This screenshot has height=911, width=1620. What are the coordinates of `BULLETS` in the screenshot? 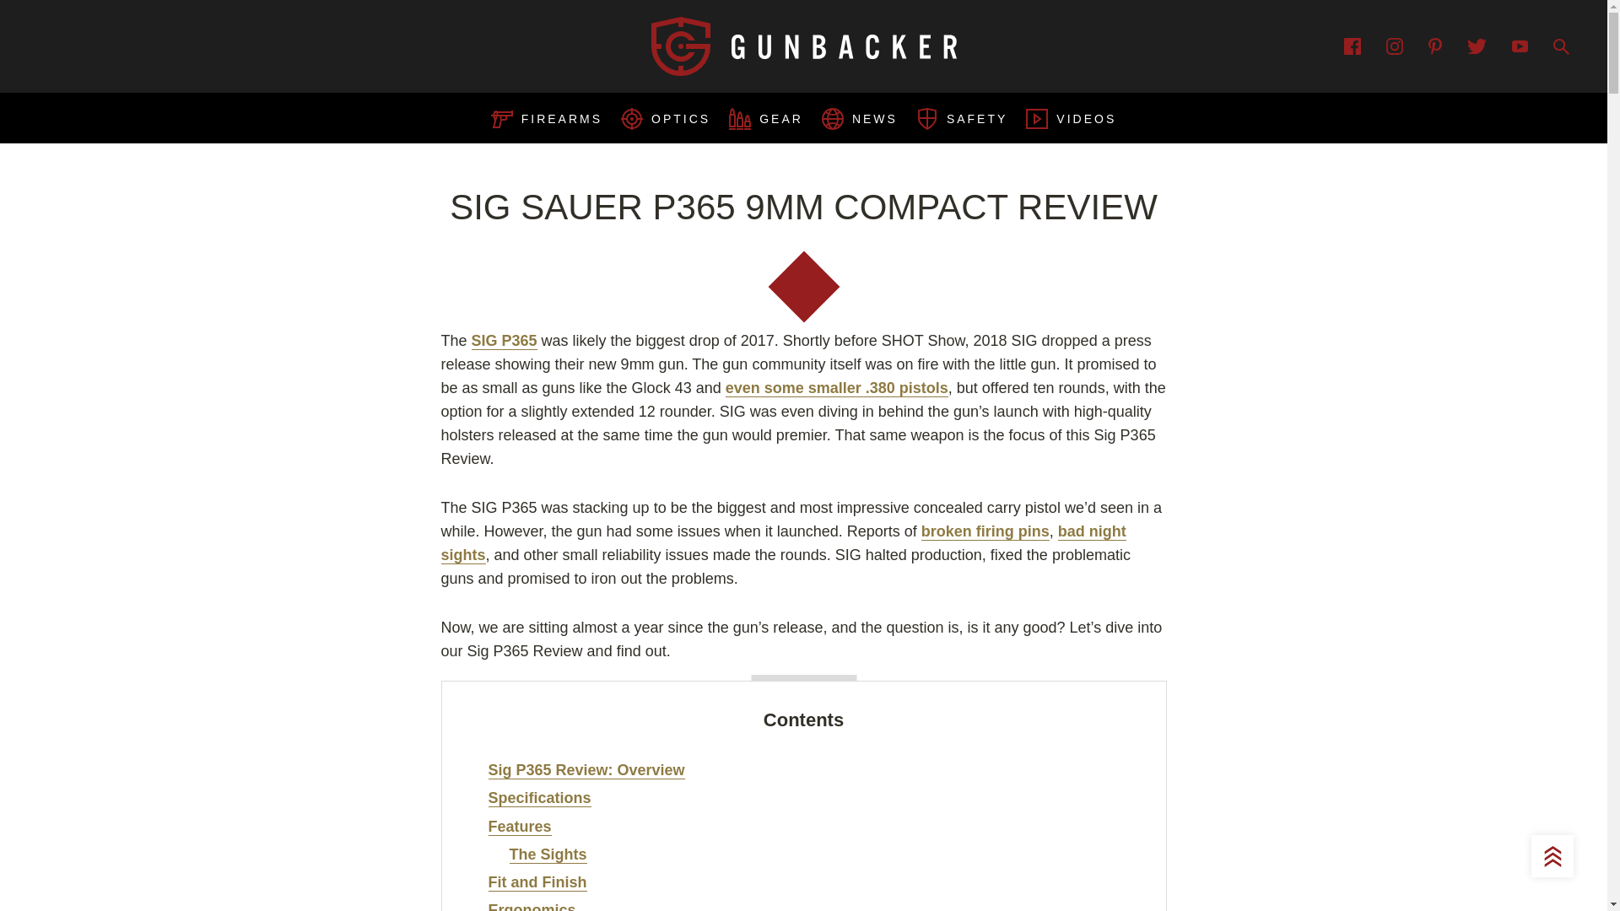 It's located at (740, 119).